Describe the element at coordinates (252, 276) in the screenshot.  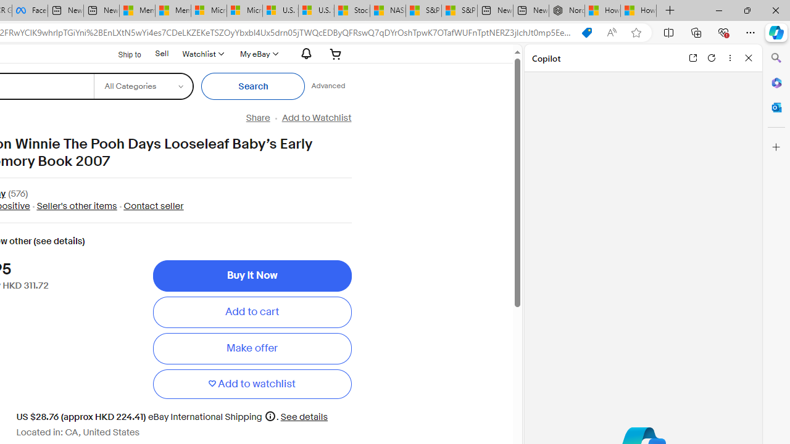
I see `Buy It Now` at that location.